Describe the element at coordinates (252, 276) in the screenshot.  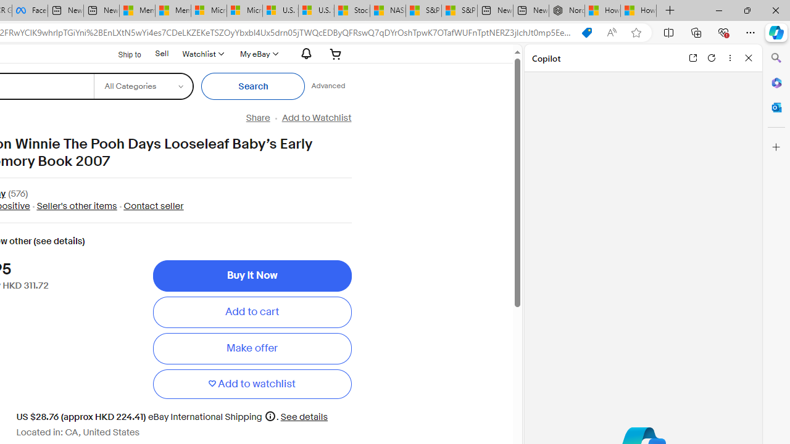
I see `Buy It Now` at that location.